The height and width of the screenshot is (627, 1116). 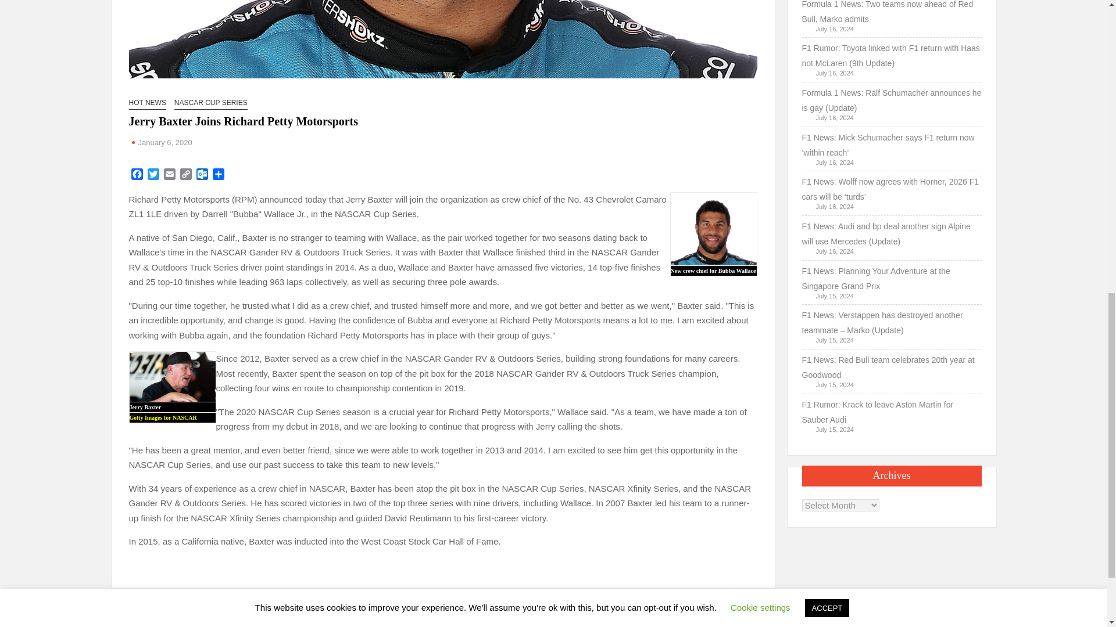 I want to click on Twitter, so click(x=153, y=175).